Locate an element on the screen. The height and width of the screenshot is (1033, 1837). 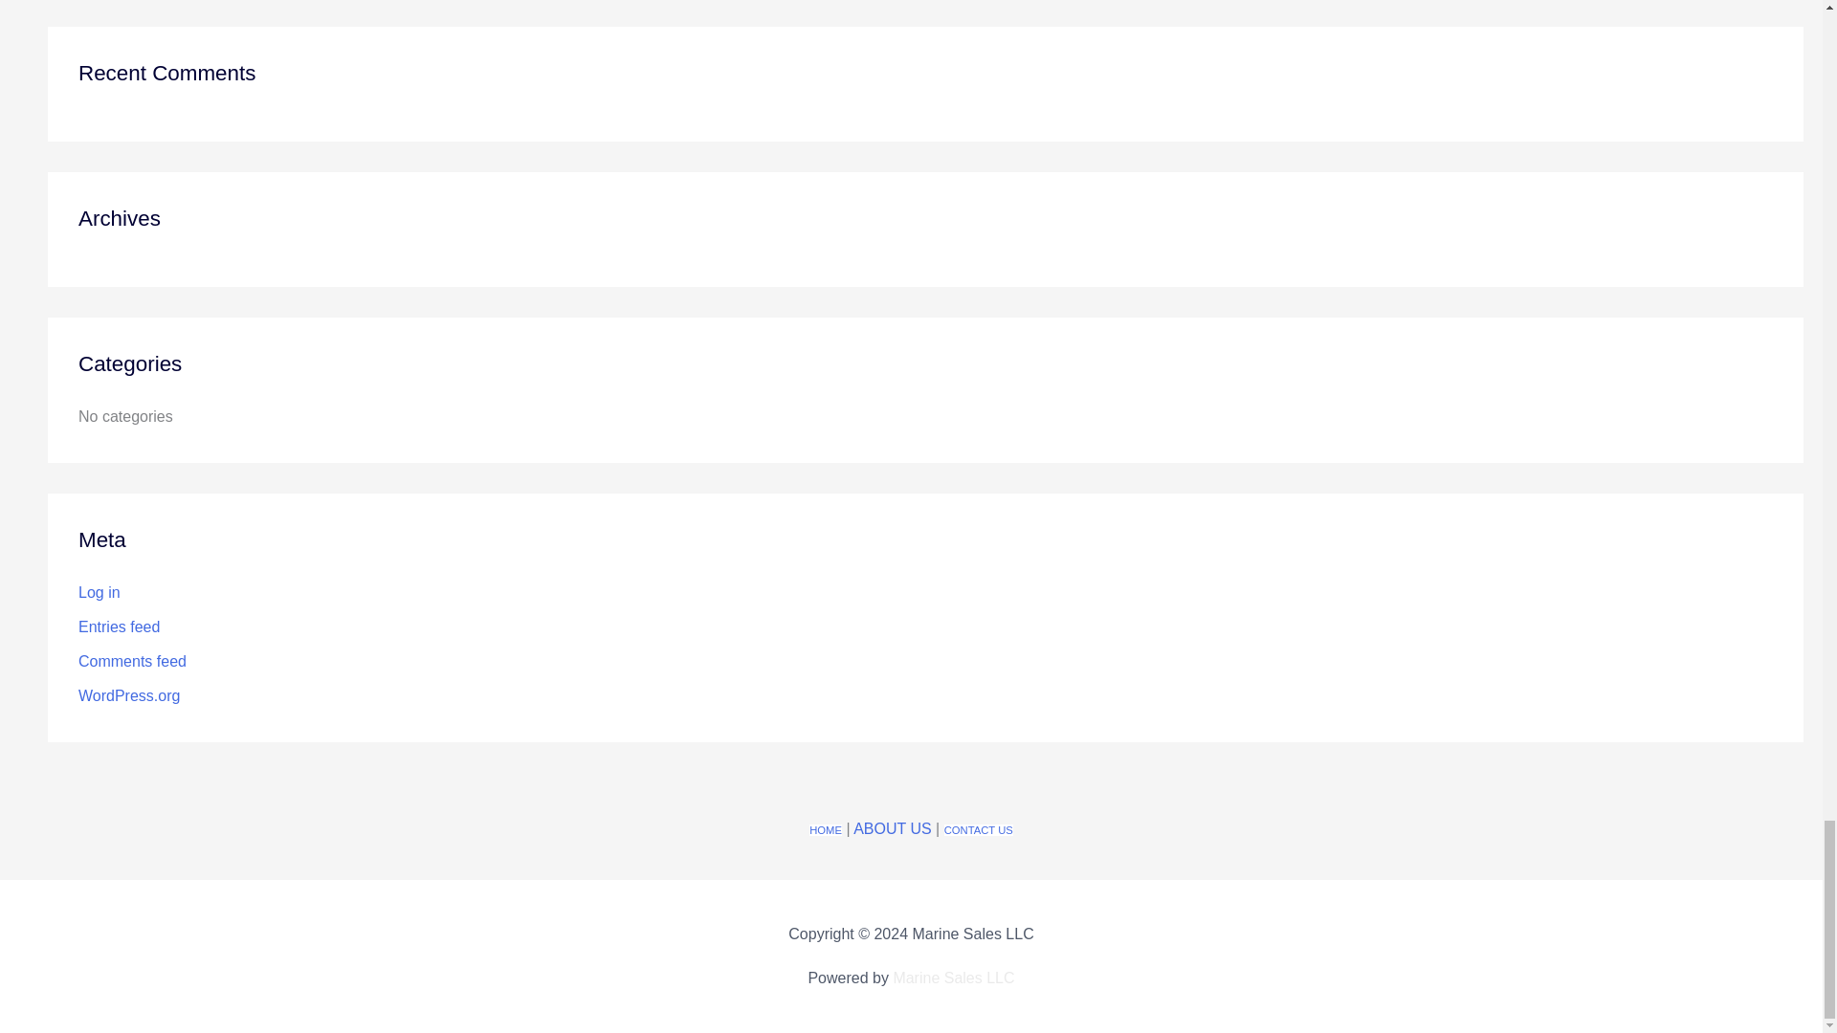
WordPress.org is located at coordinates (129, 695).